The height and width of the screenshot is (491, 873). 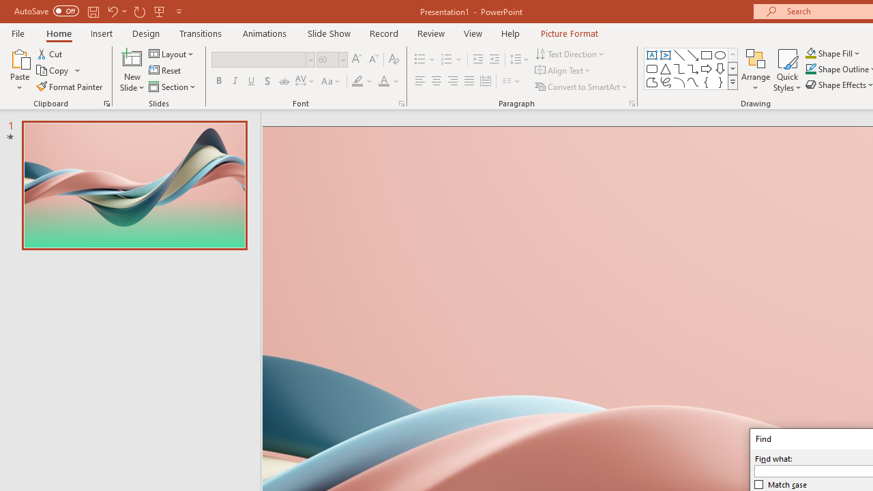 I want to click on Shape Fill Orange, Accent 2, so click(x=810, y=53).